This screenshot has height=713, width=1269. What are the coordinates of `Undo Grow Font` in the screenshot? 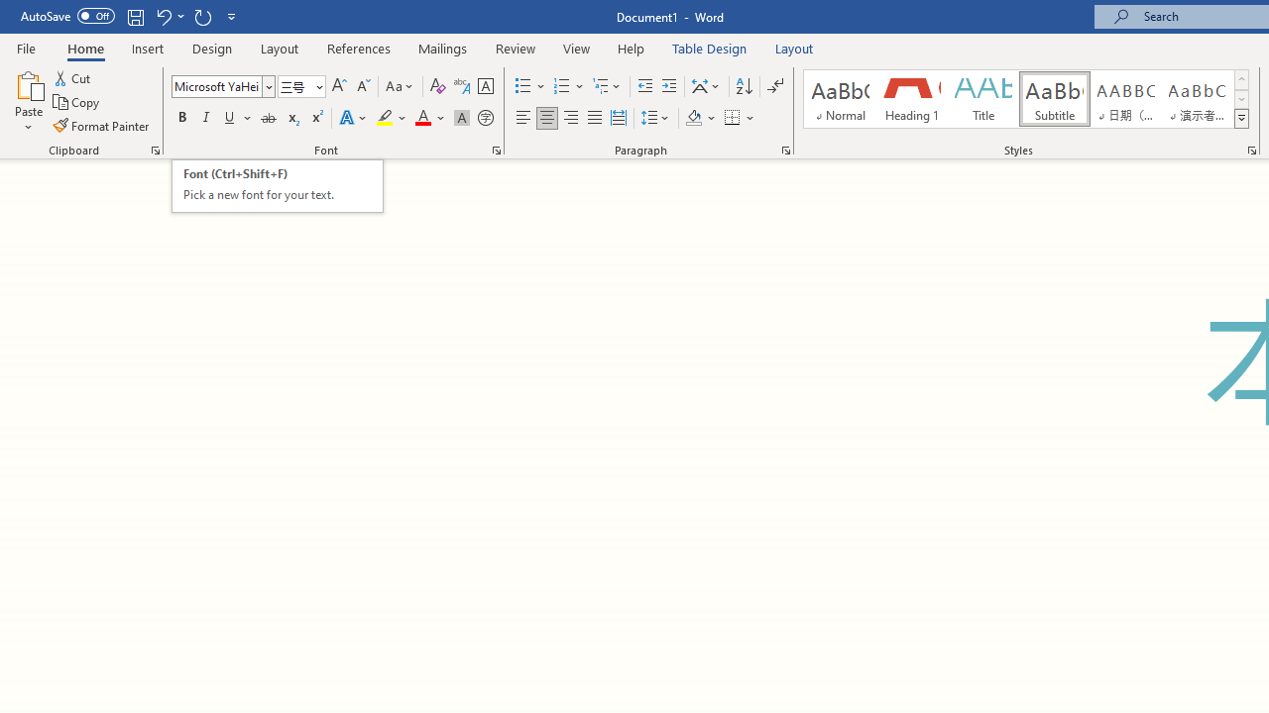 It's located at (163, 16).